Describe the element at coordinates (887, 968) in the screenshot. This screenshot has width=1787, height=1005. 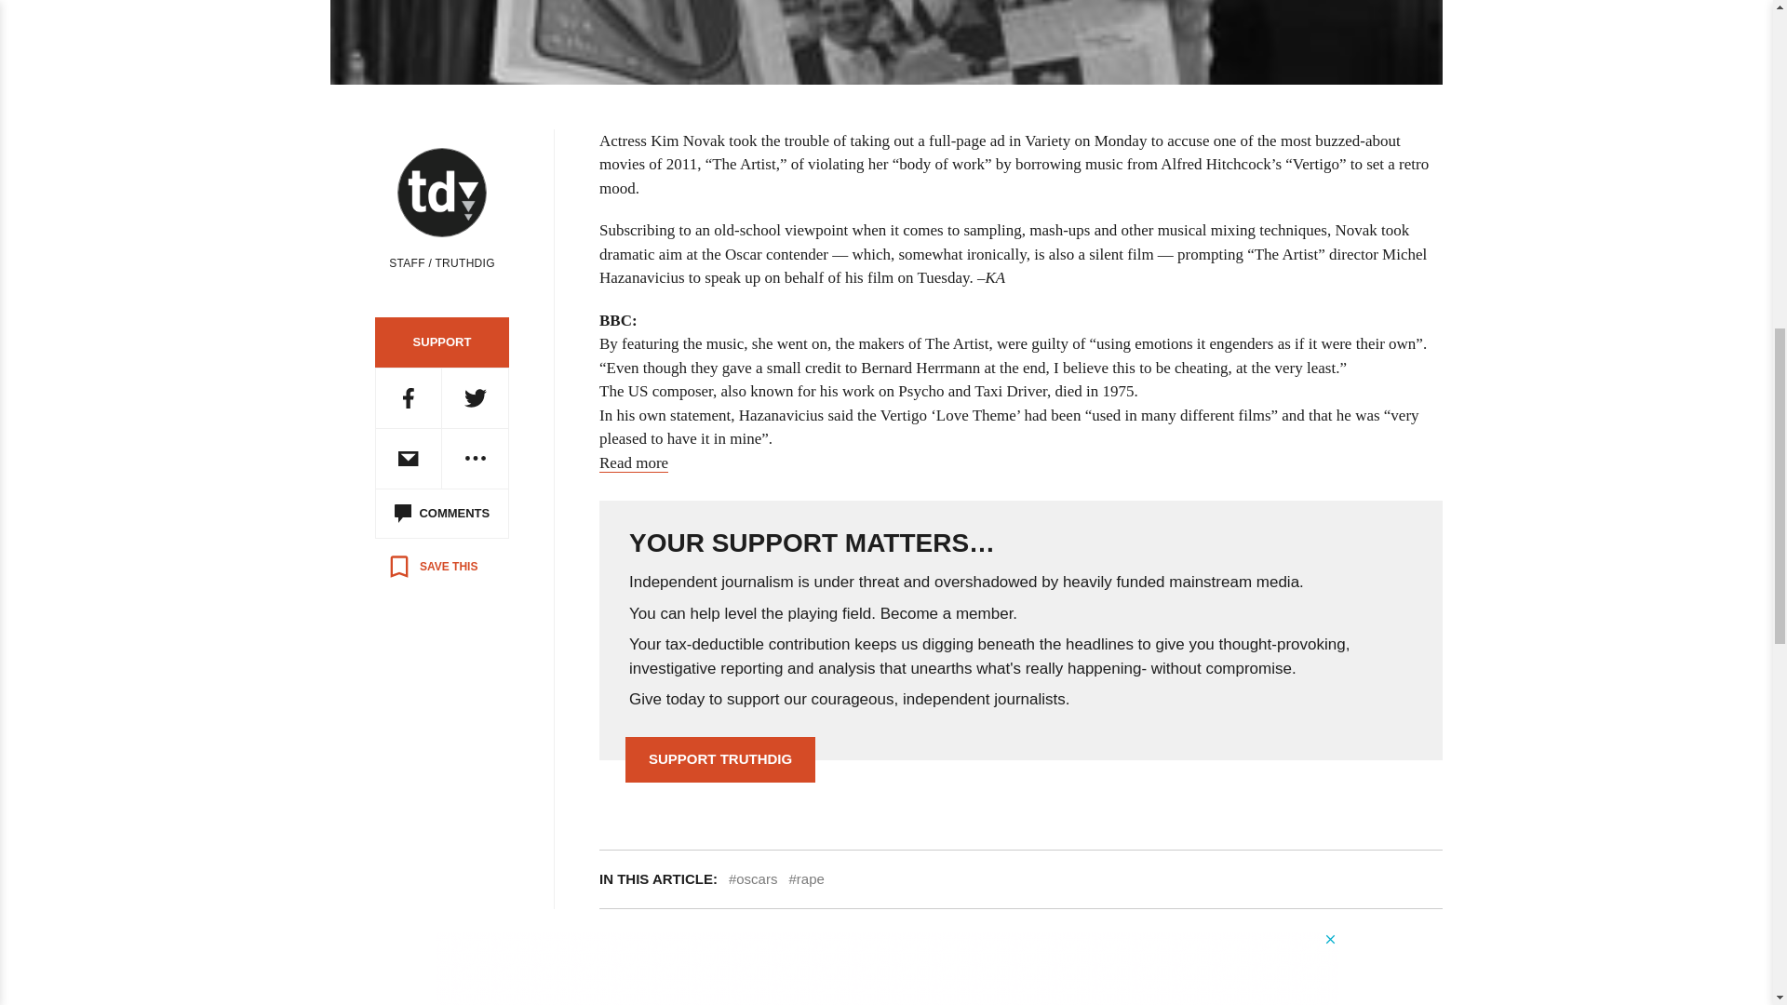
I see `3rd party ad content` at that location.